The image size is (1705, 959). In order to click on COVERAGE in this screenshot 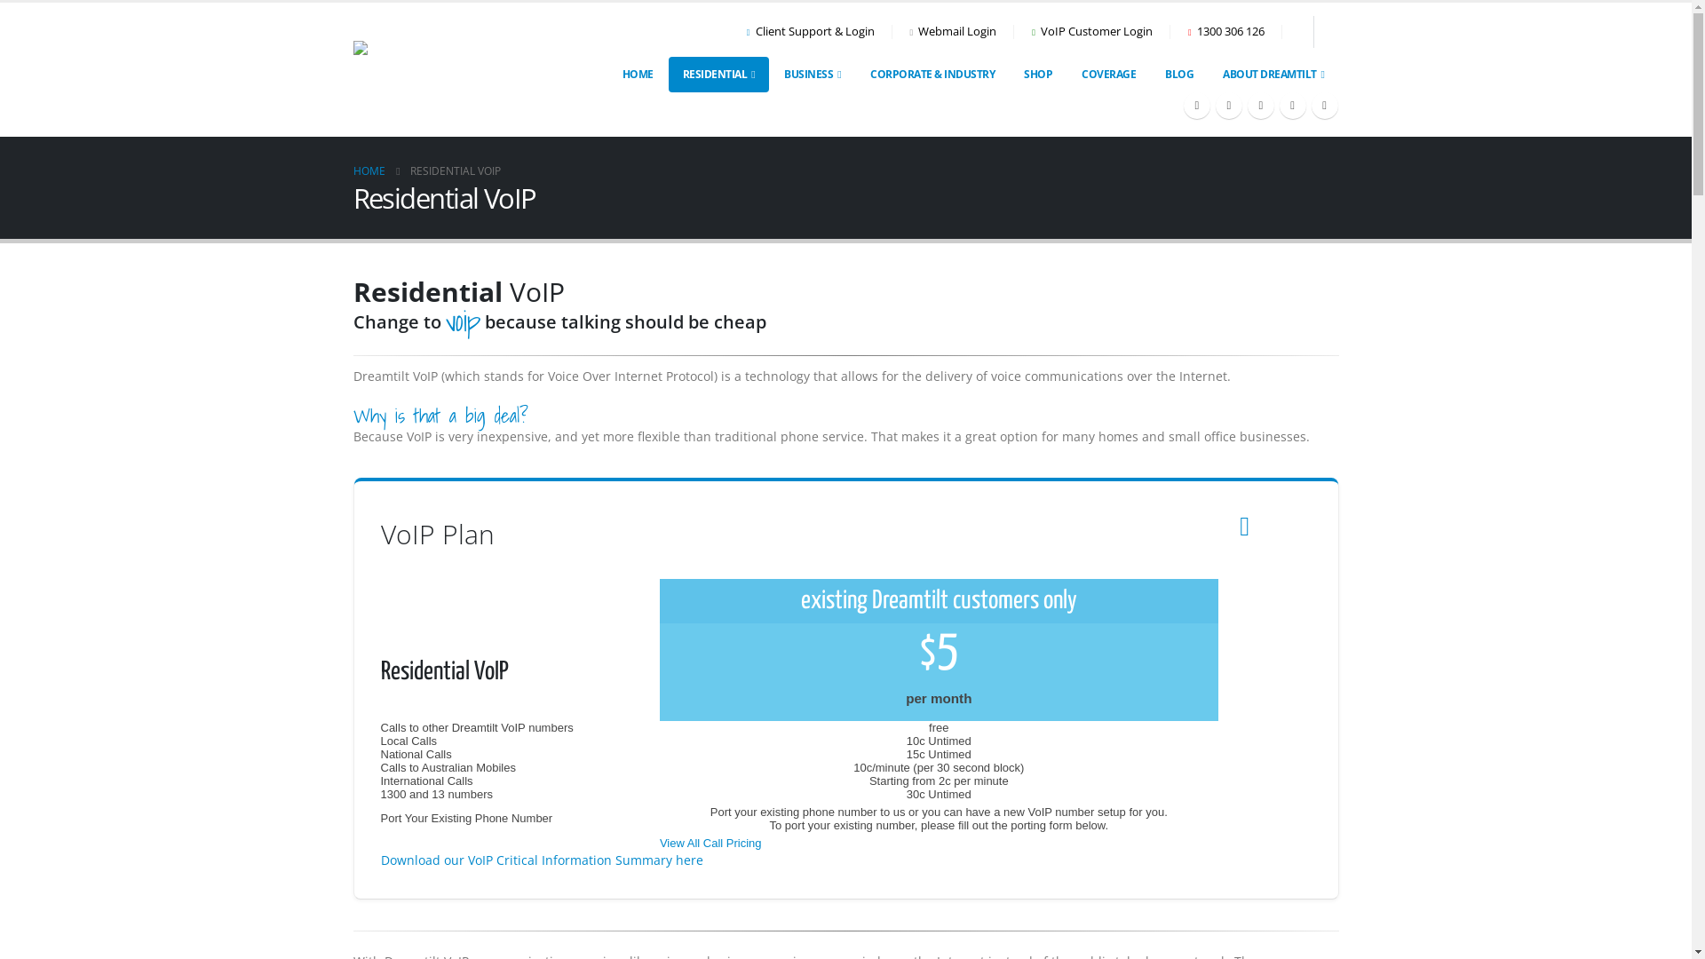, I will do `click(1108, 75)`.